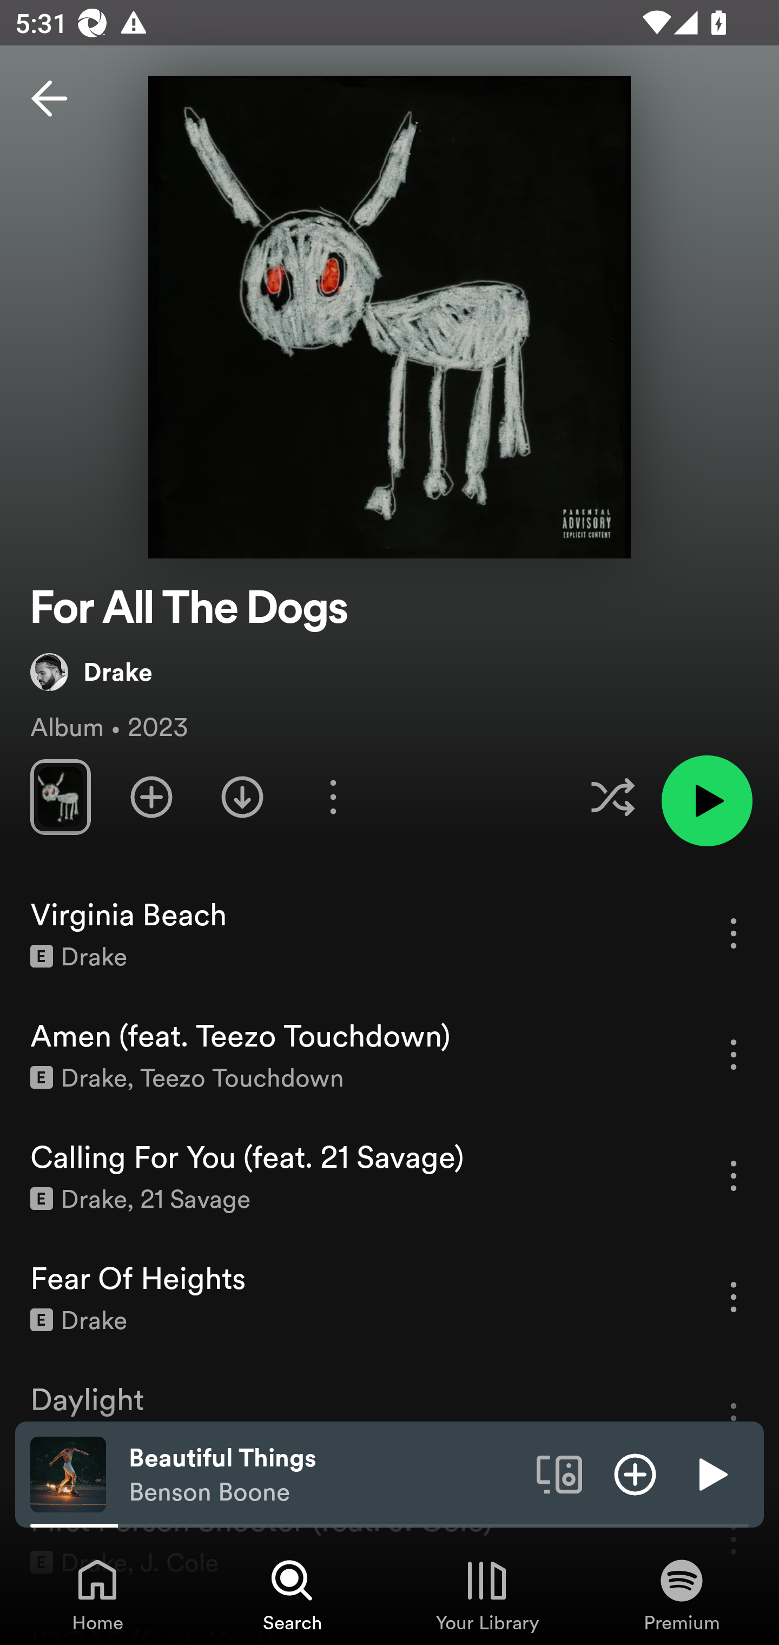 This screenshot has height=1645, width=779. I want to click on Search, Tab 2 of 4 Search Search, so click(292, 1594).